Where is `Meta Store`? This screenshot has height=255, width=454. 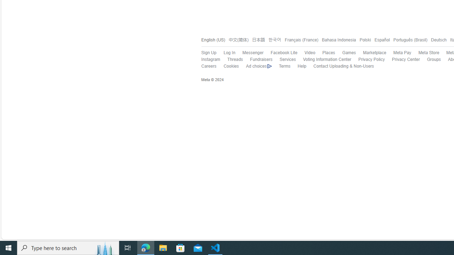
Meta Store is located at coordinates (428, 52).